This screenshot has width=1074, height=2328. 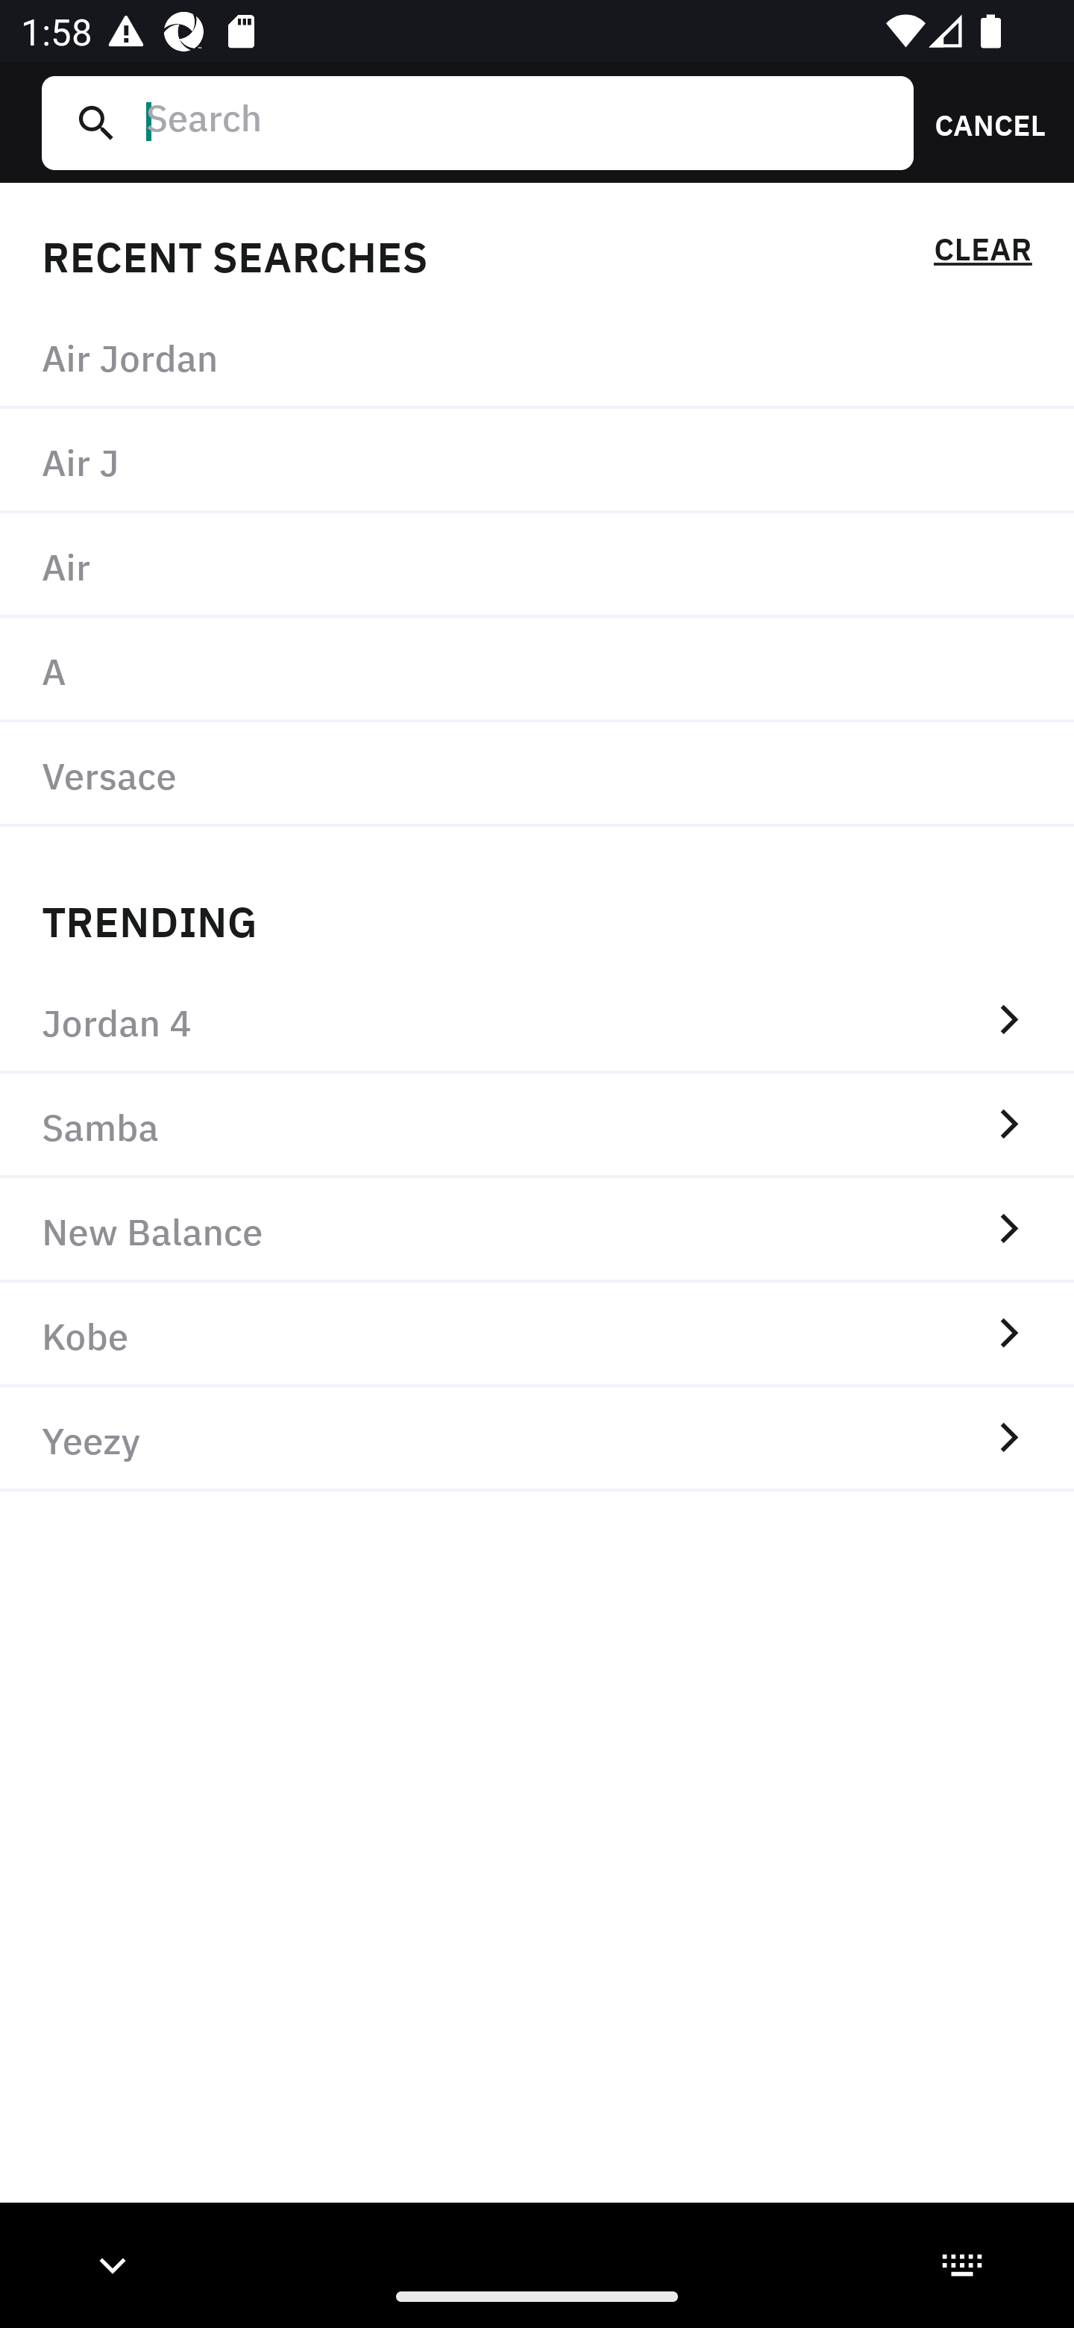 I want to click on Air , so click(x=537, y=566).